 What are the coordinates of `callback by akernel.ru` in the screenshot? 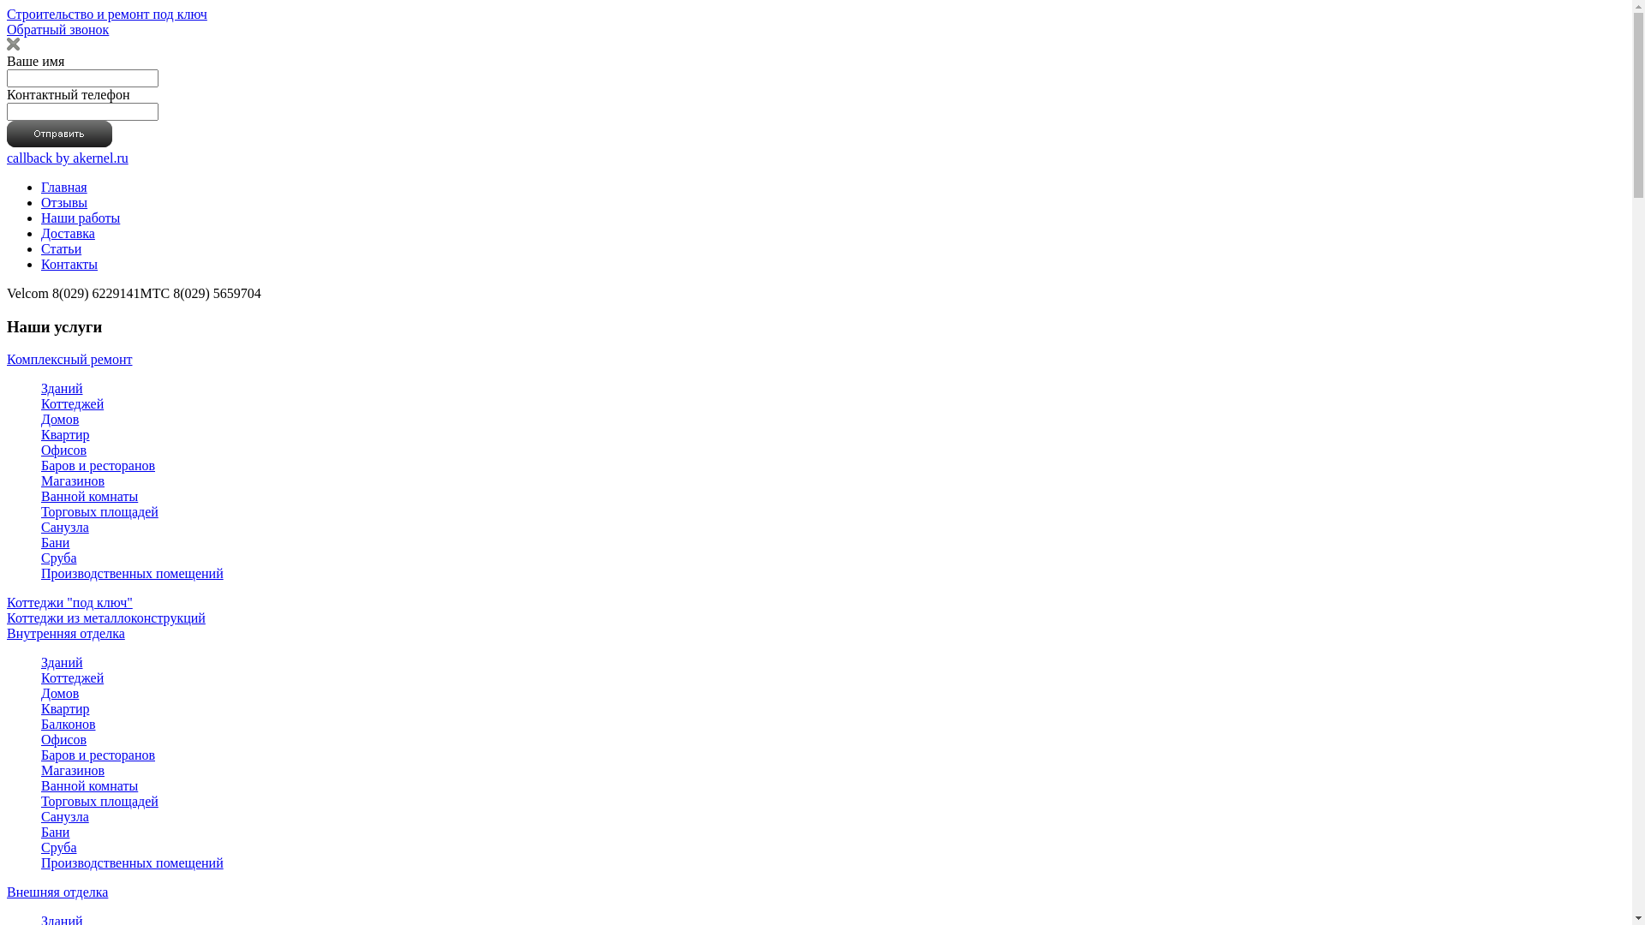 It's located at (68, 158).